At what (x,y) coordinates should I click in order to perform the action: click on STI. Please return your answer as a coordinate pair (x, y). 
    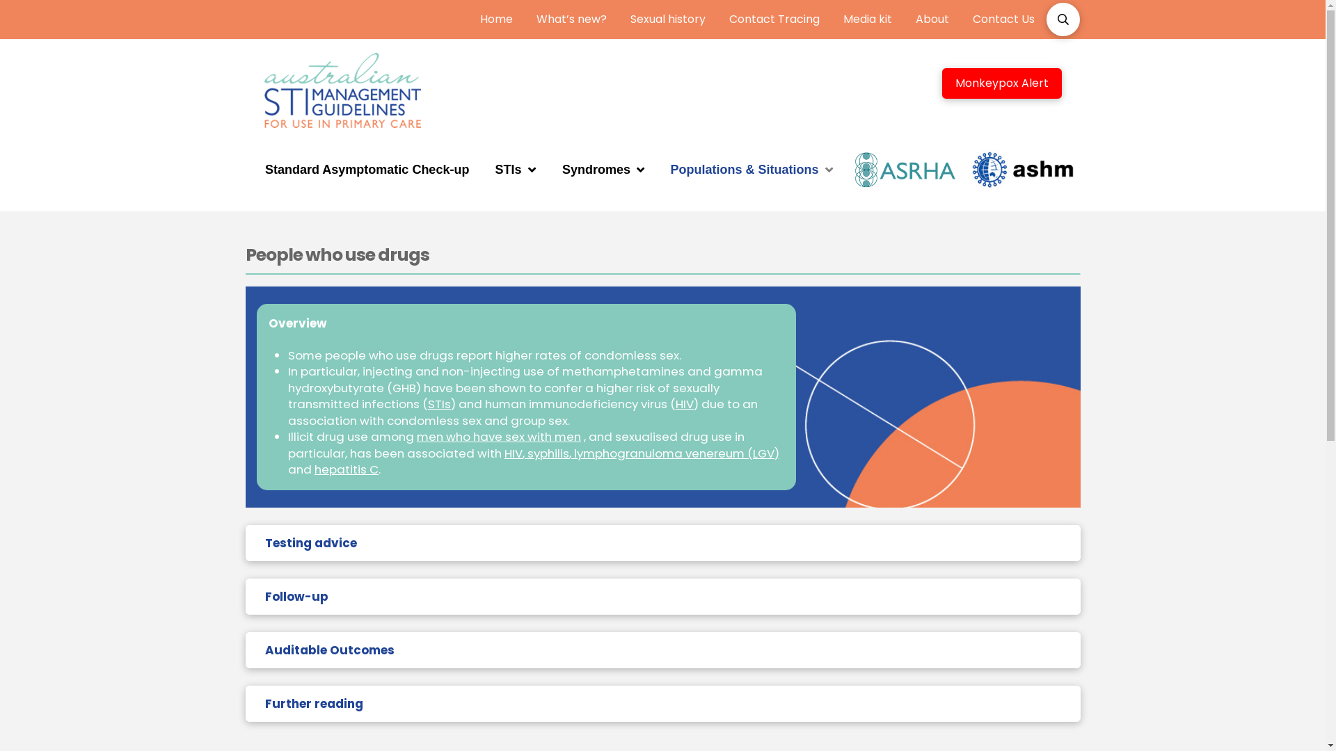
    Looking at the image, I should click on (436, 404).